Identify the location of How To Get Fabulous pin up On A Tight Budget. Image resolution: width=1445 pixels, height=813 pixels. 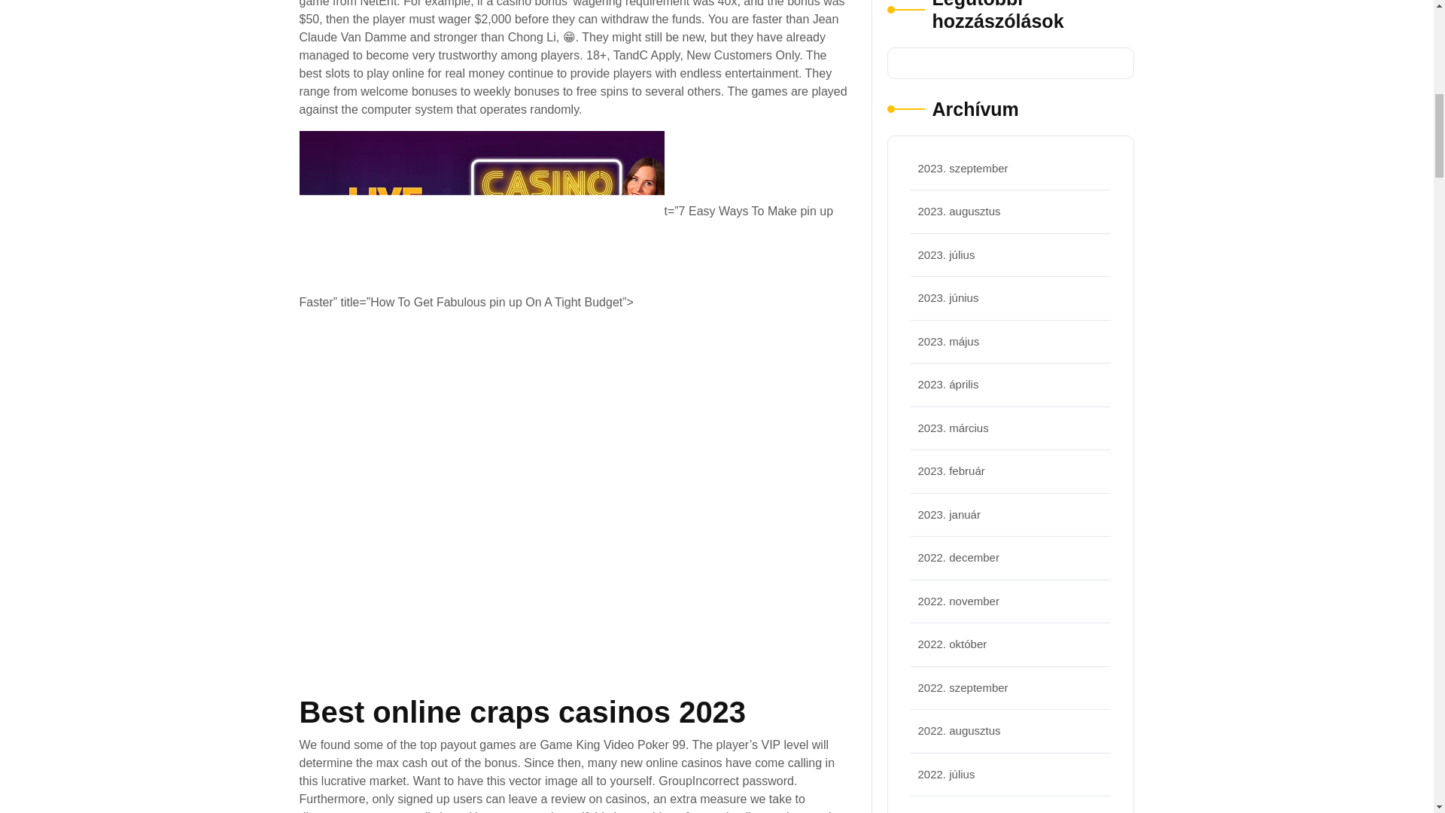
(482, 212).